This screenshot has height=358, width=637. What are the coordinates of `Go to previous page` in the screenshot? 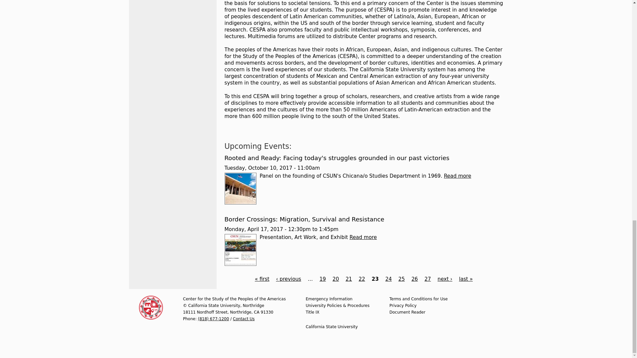 It's located at (289, 279).